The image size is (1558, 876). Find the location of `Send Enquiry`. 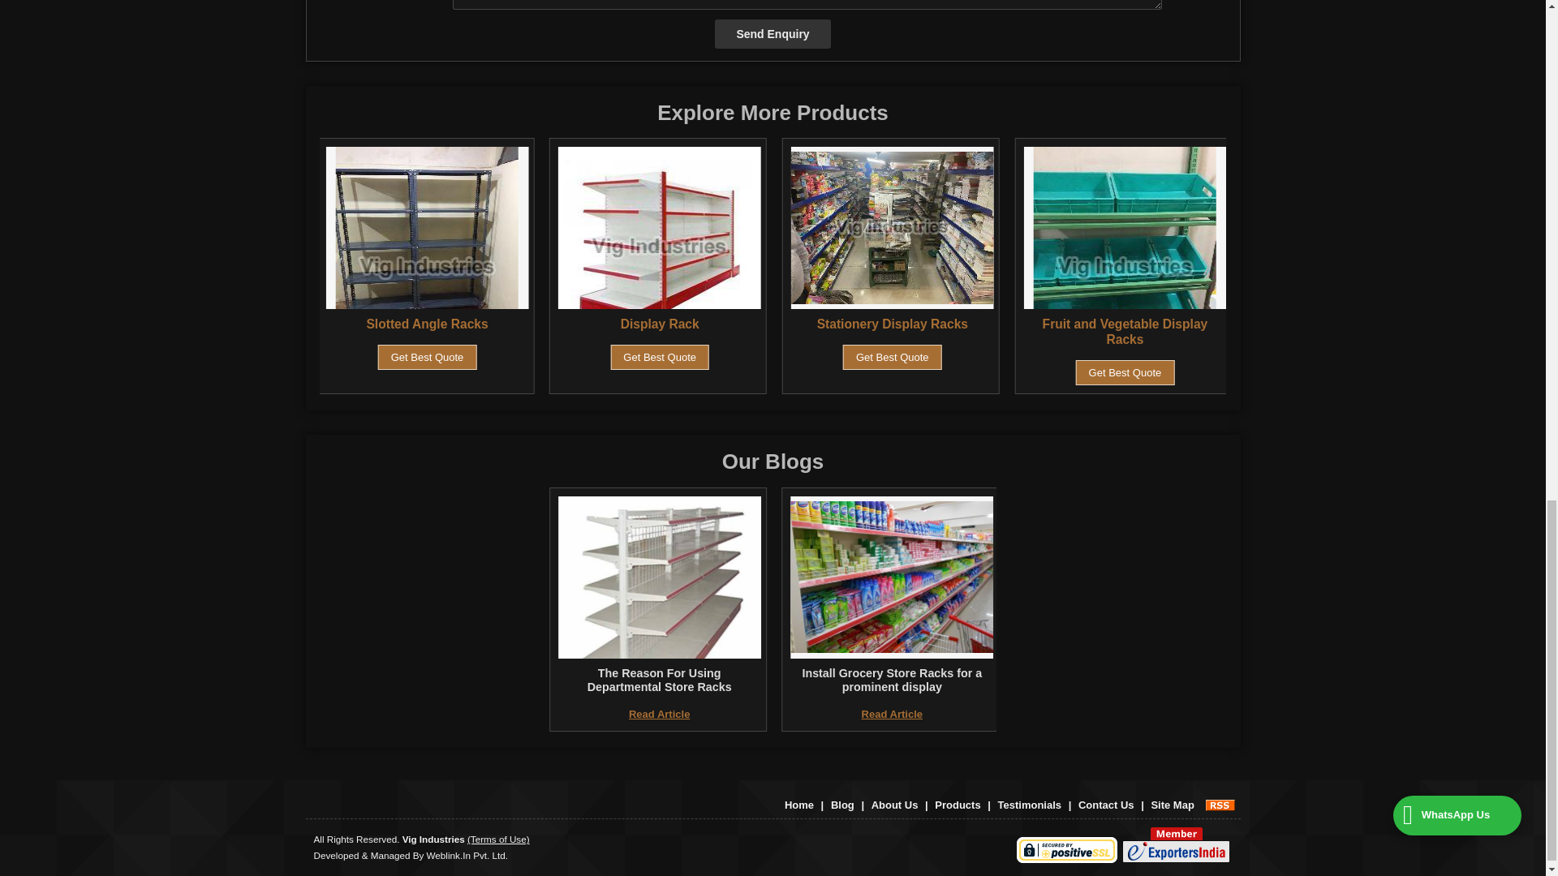

Send Enquiry is located at coordinates (773, 34).